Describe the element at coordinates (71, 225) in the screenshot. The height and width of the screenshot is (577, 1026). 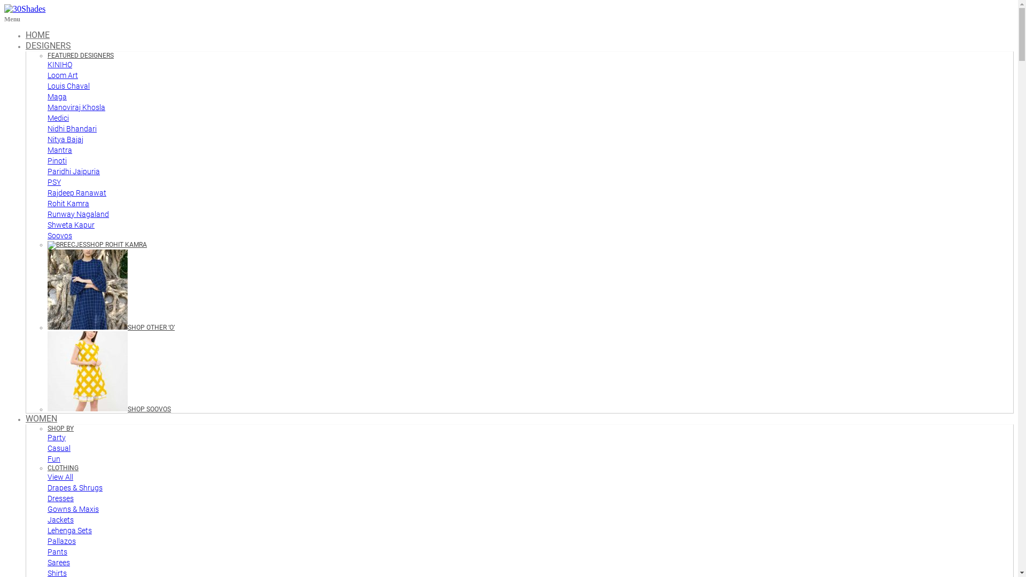
I see `Shweta Kapur` at that location.